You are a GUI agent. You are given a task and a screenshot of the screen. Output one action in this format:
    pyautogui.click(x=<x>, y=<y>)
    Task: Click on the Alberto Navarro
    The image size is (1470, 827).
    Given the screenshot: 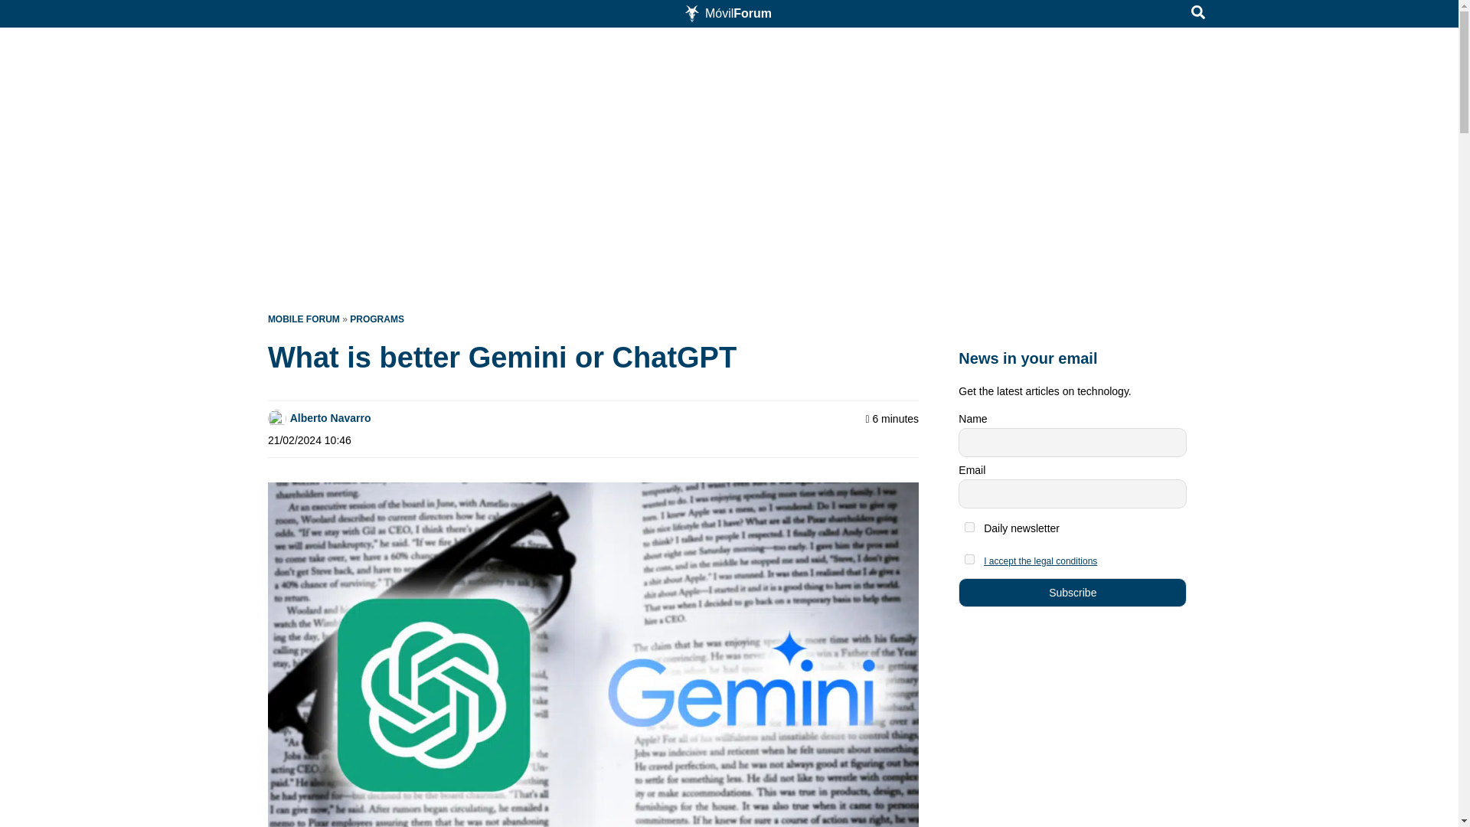 What is the action you would take?
    pyautogui.click(x=331, y=418)
    